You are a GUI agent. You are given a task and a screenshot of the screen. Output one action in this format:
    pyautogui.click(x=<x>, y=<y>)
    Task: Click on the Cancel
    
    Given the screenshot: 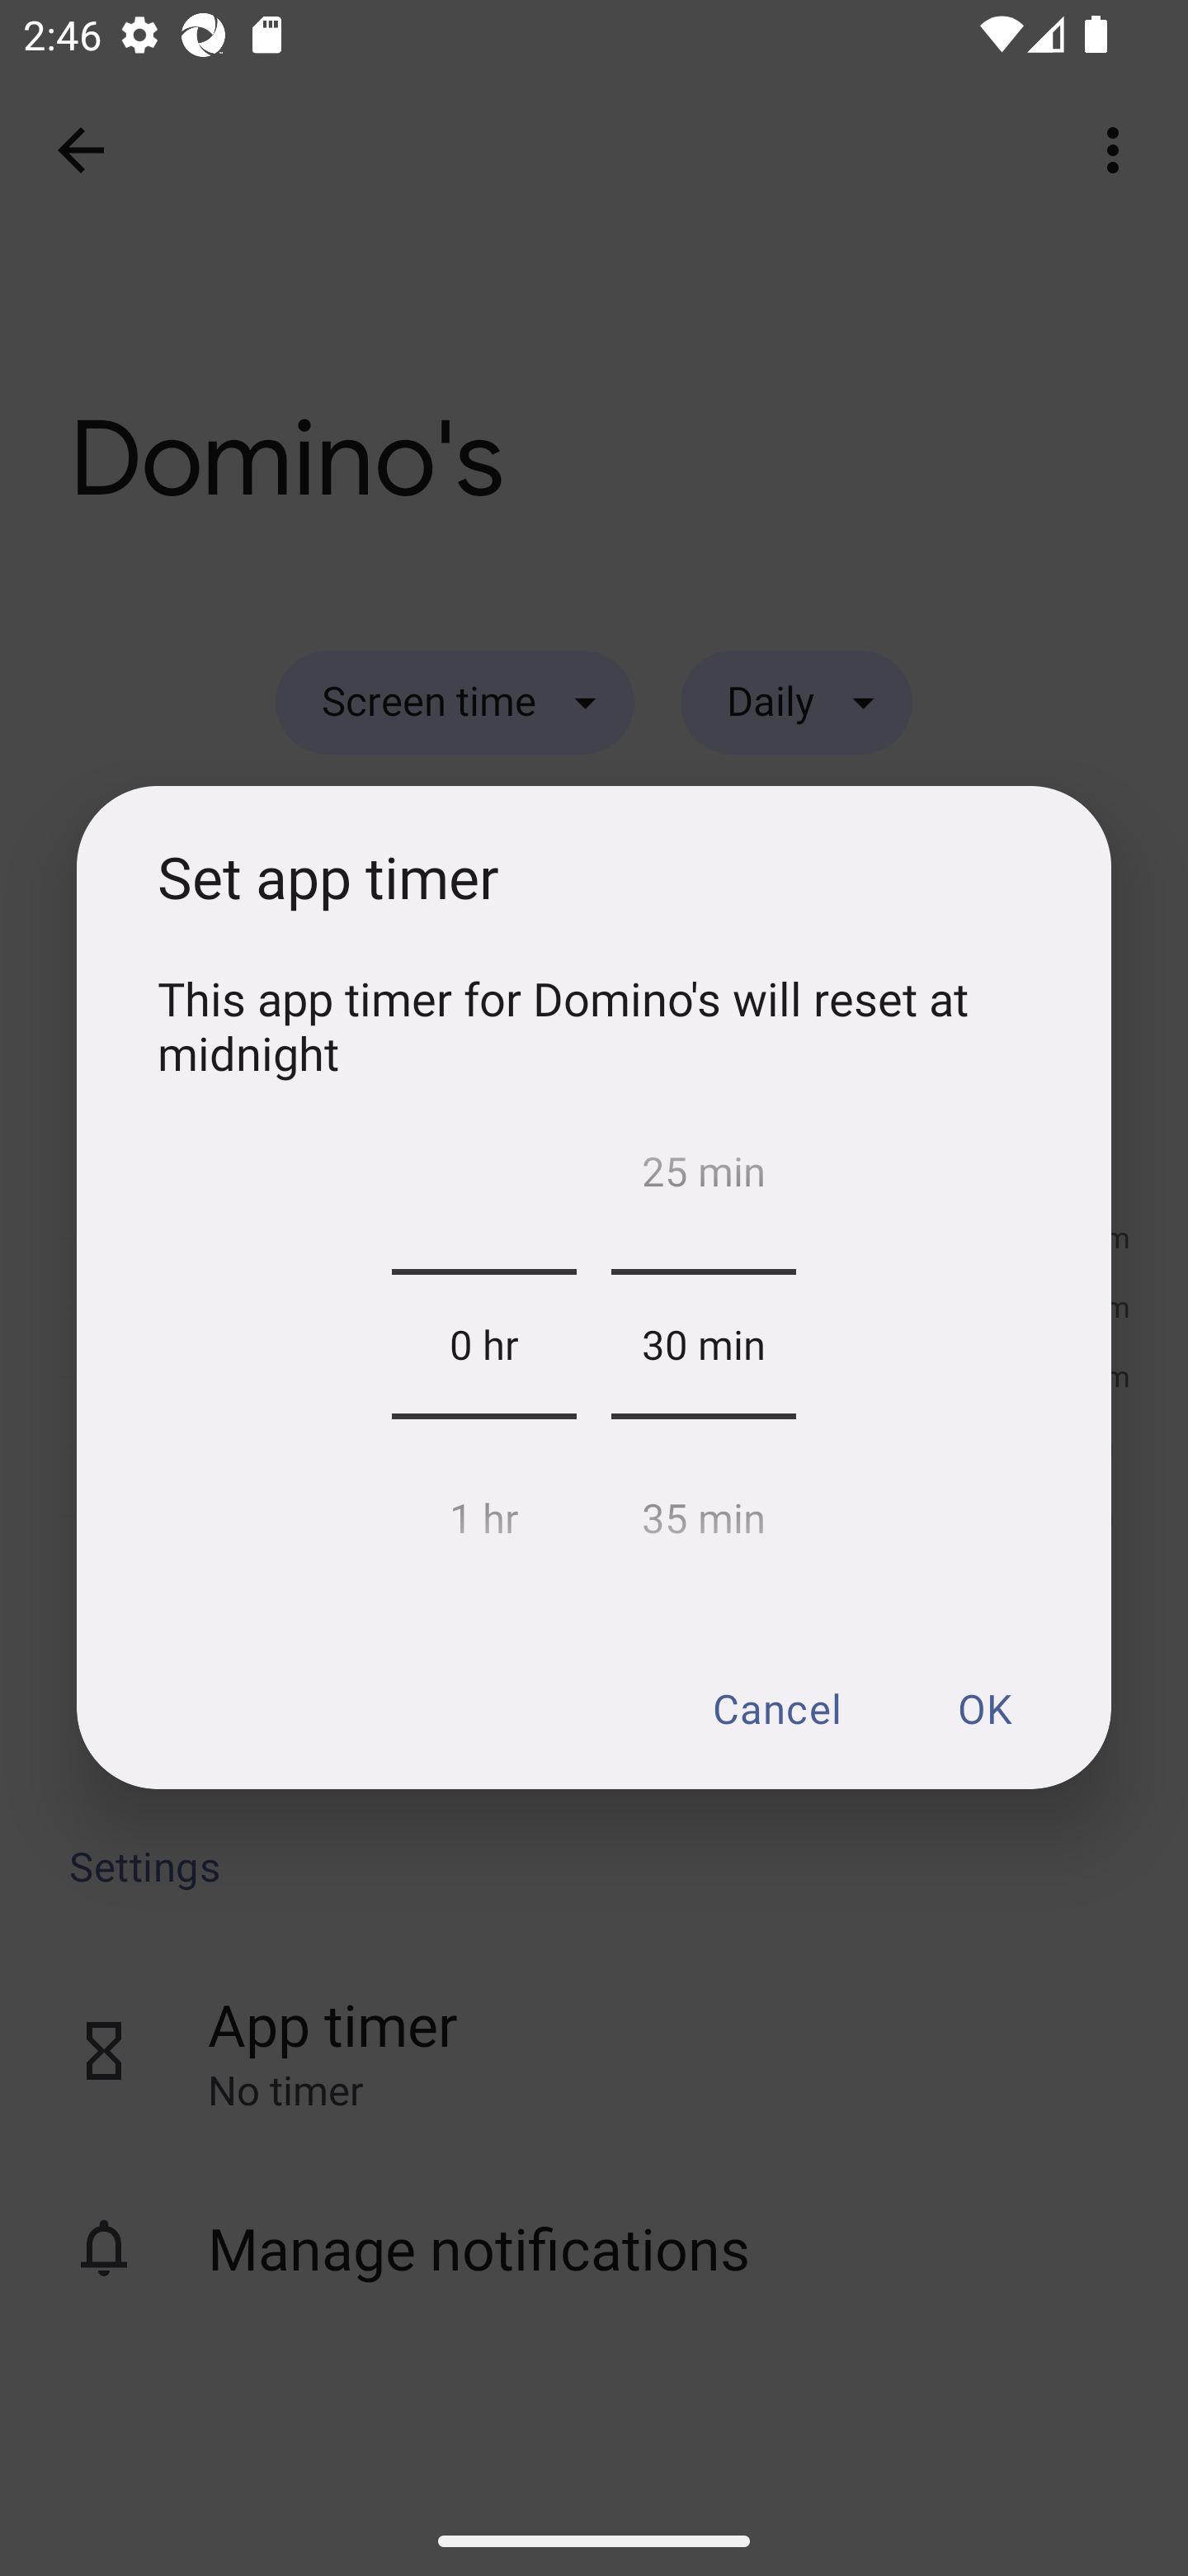 What is the action you would take?
    pyautogui.click(x=775, y=1707)
    